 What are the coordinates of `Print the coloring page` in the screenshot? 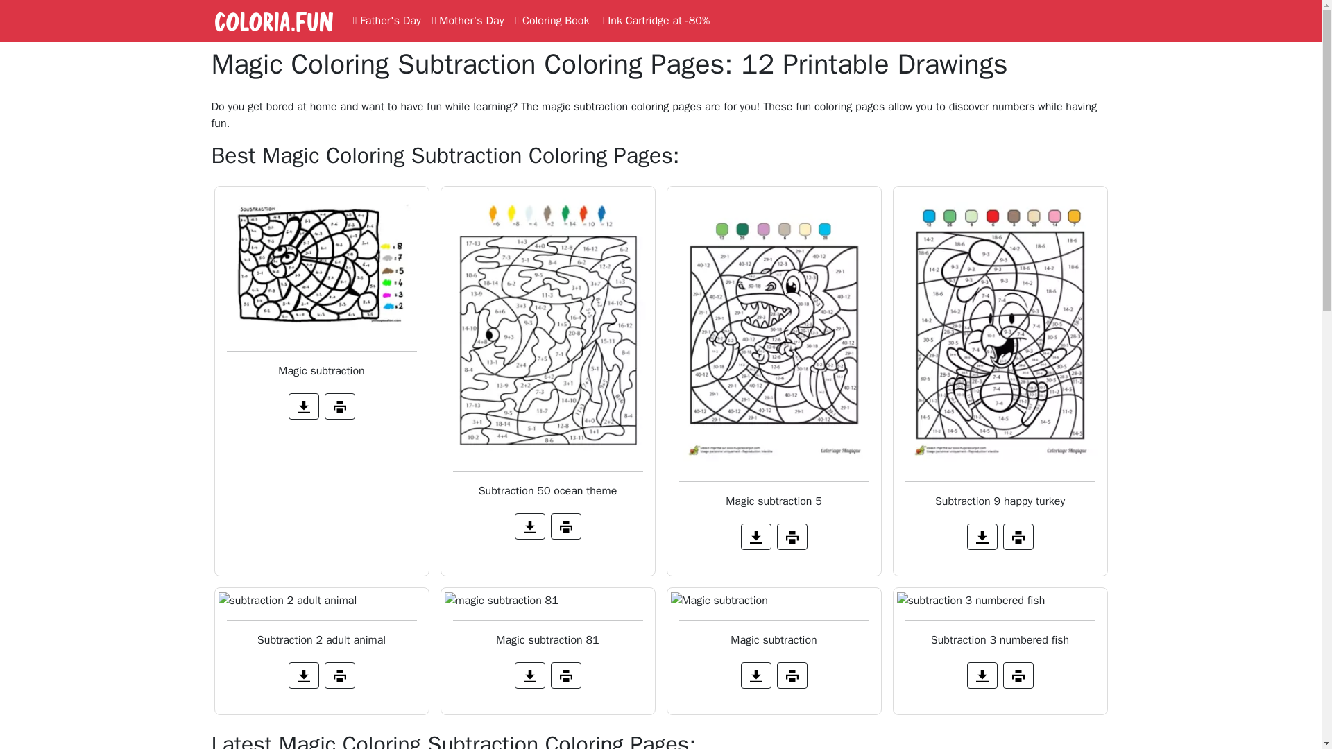 It's located at (1018, 536).